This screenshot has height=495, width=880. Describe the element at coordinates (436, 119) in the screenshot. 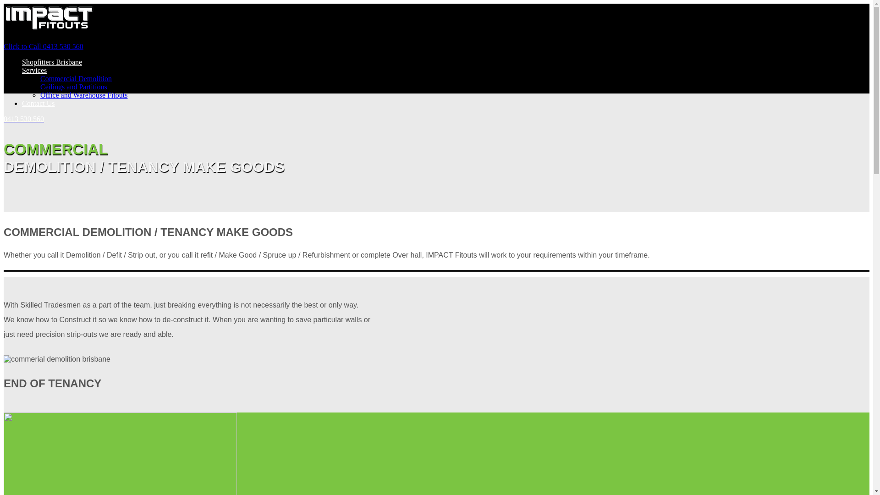

I see `0413 530 560` at that location.